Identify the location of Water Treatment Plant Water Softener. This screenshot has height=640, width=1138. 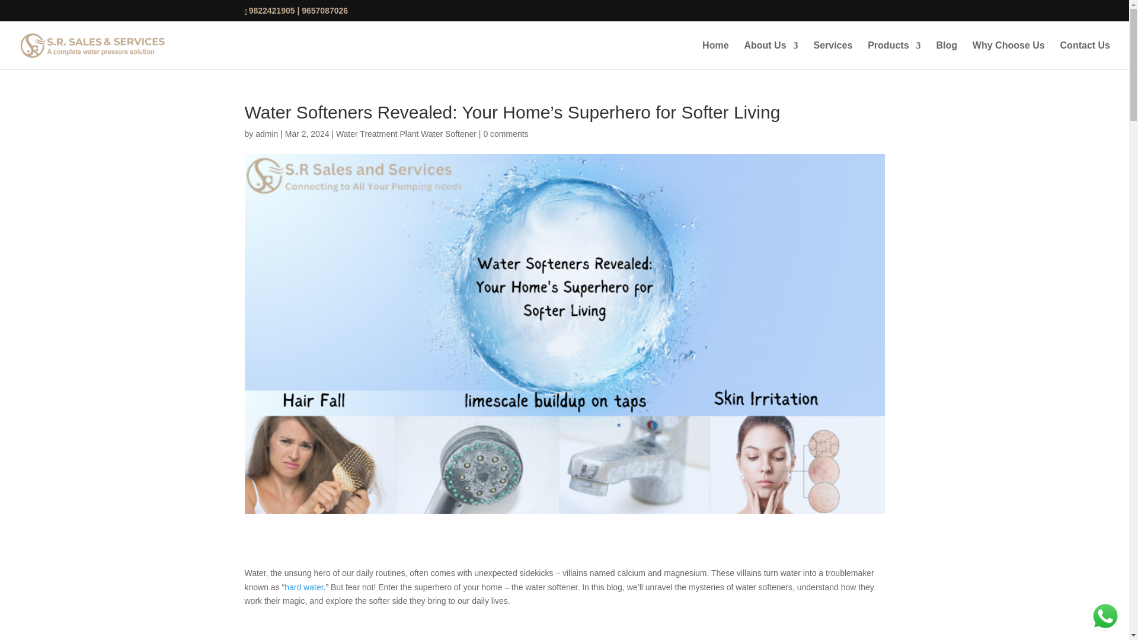
(406, 134).